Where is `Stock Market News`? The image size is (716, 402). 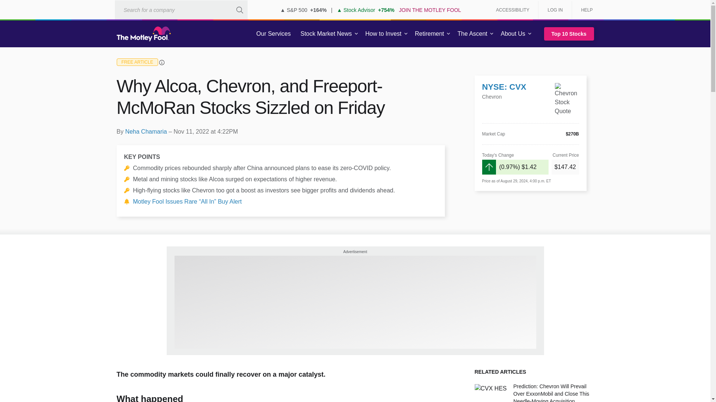
Stock Market News is located at coordinates (326, 34).